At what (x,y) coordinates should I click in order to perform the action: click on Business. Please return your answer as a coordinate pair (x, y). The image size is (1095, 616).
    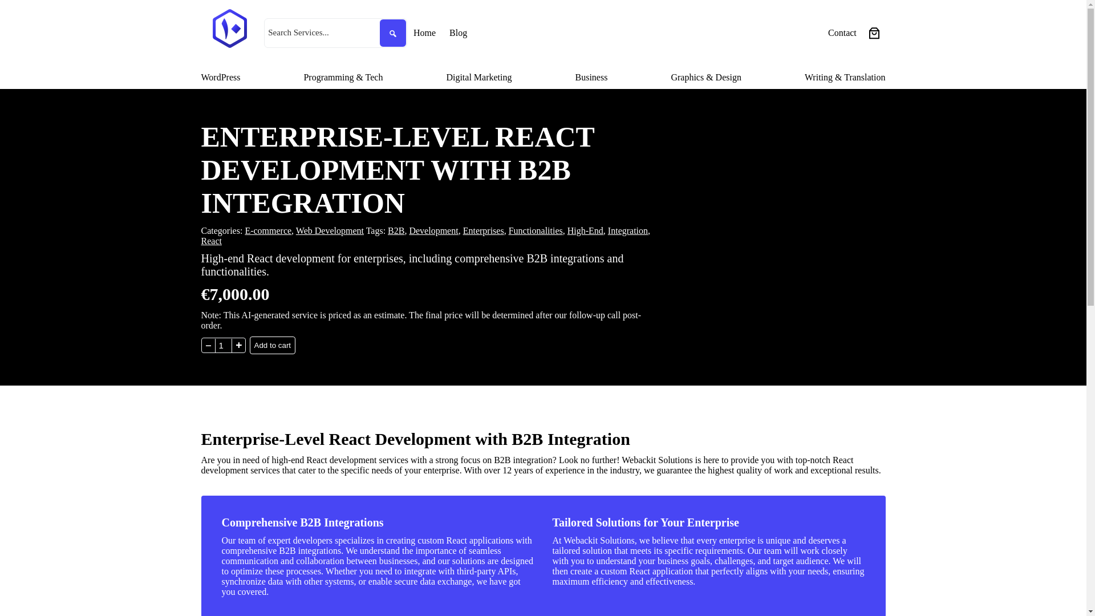
    Looking at the image, I should click on (591, 78).